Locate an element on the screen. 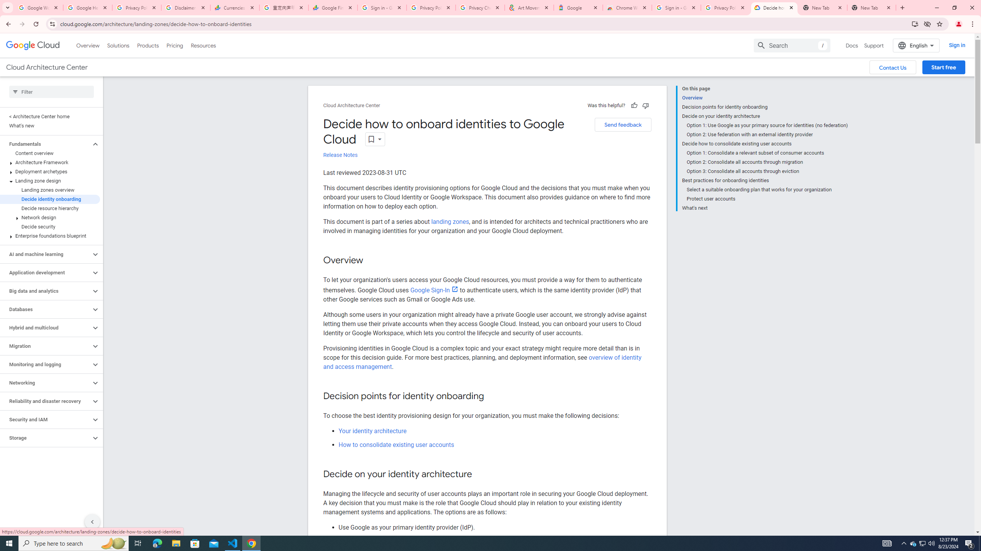  Your identity architecture is located at coordinates (372, 431).